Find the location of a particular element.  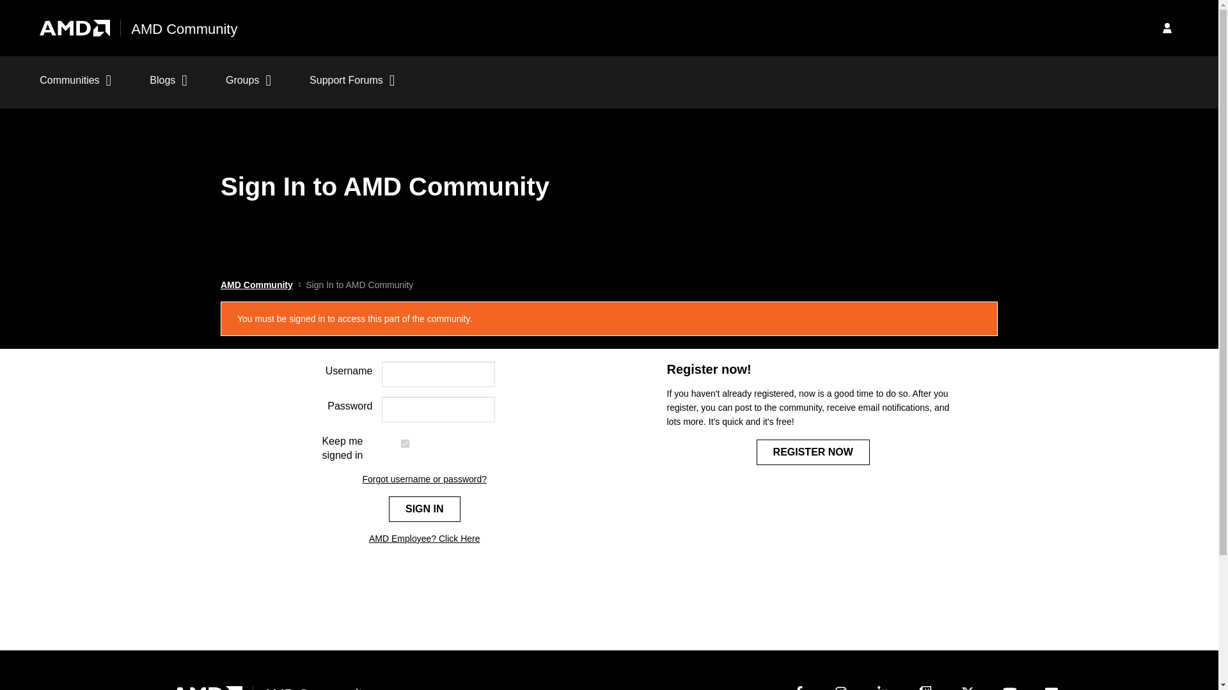

Sign In is located at coordinates (1167, 27).